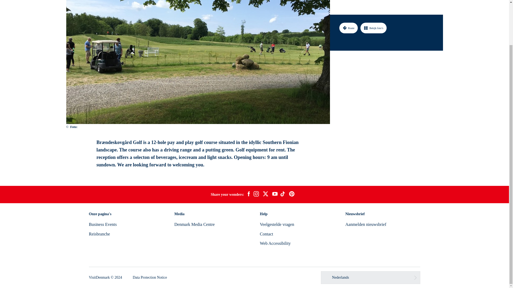 The width and height of the screenshot is (513, 288). What do you see at coordinates (275, 194) in the screenshot?
I see `youtube` at bounding box center [275, 194].